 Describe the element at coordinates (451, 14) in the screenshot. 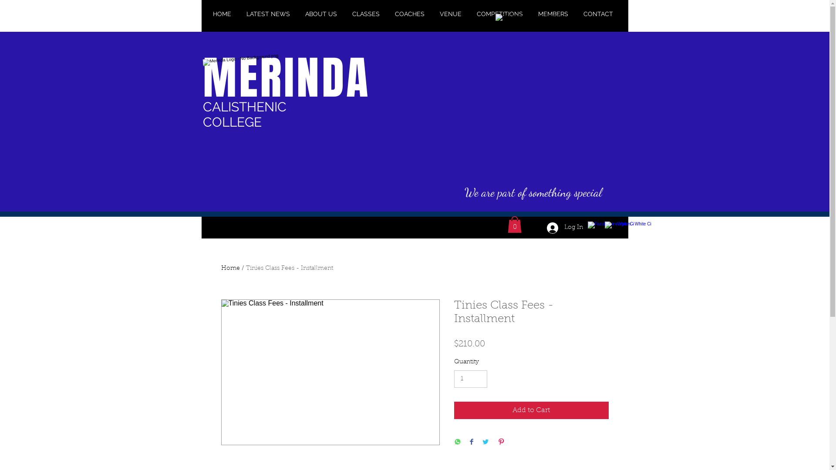

I see `VENUE` at that location.